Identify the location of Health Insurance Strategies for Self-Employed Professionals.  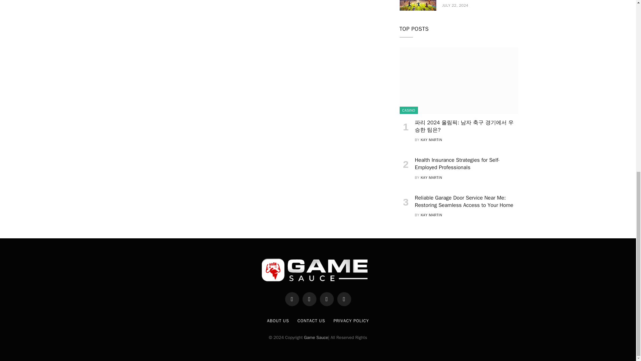
(466, 164).